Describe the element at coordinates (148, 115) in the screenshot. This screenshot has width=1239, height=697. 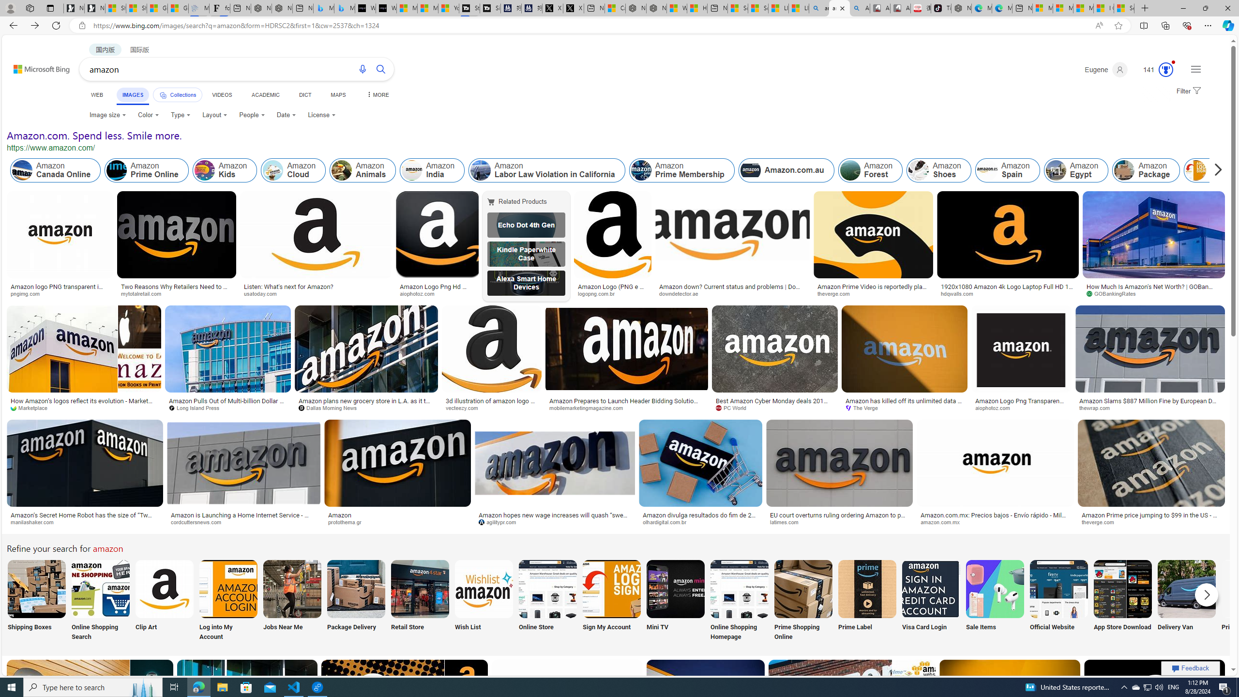
I see `Color` at that location.